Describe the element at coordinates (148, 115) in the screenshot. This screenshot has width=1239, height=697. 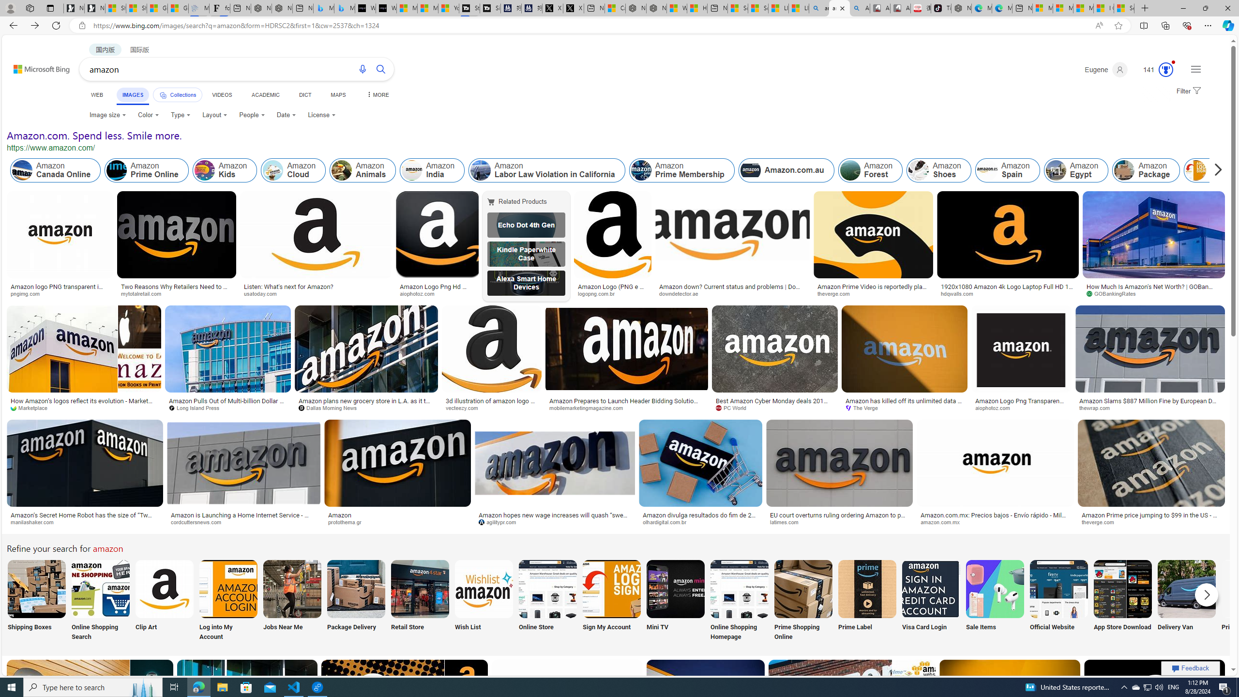
I see `Color` at that location.